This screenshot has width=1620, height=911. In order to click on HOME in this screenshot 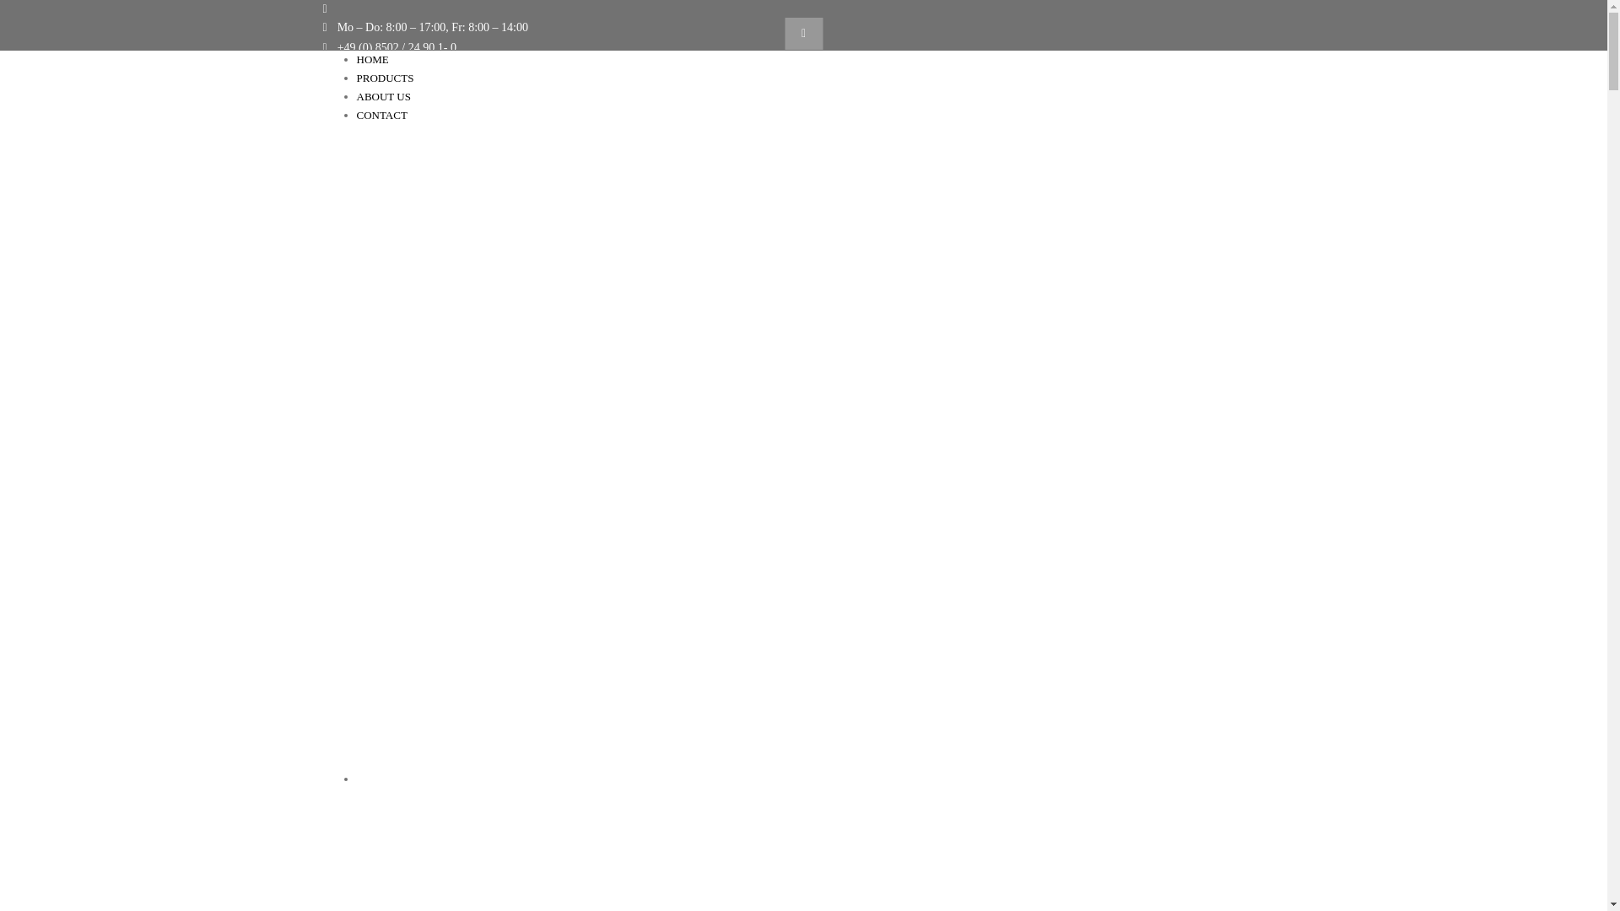, I will do `click(372, 59)`.